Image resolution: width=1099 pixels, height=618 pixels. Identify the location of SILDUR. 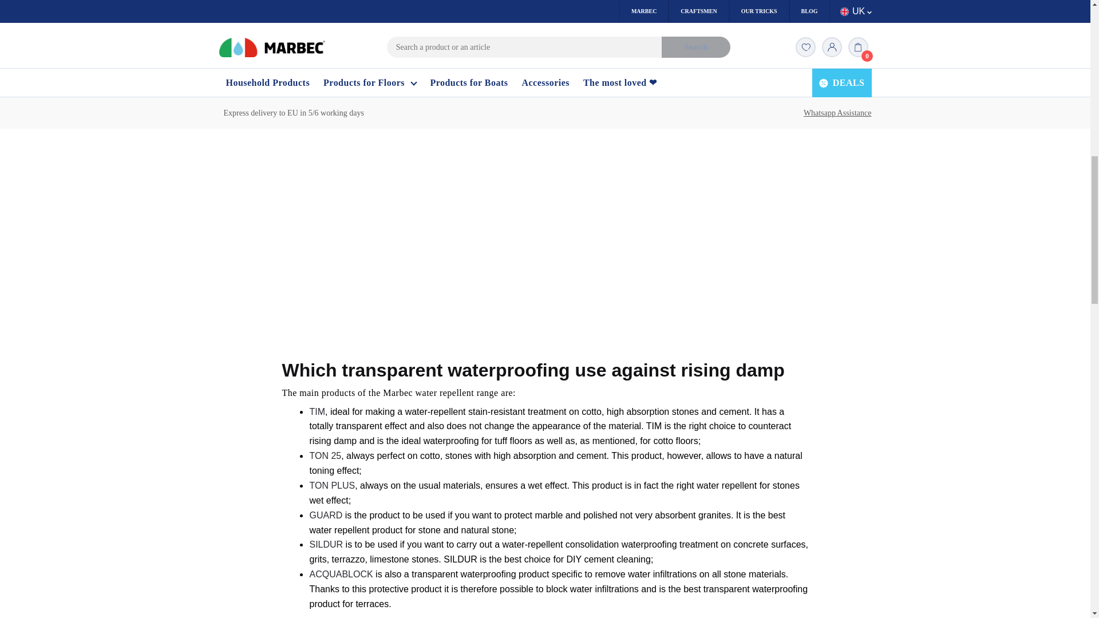
(326, 544).